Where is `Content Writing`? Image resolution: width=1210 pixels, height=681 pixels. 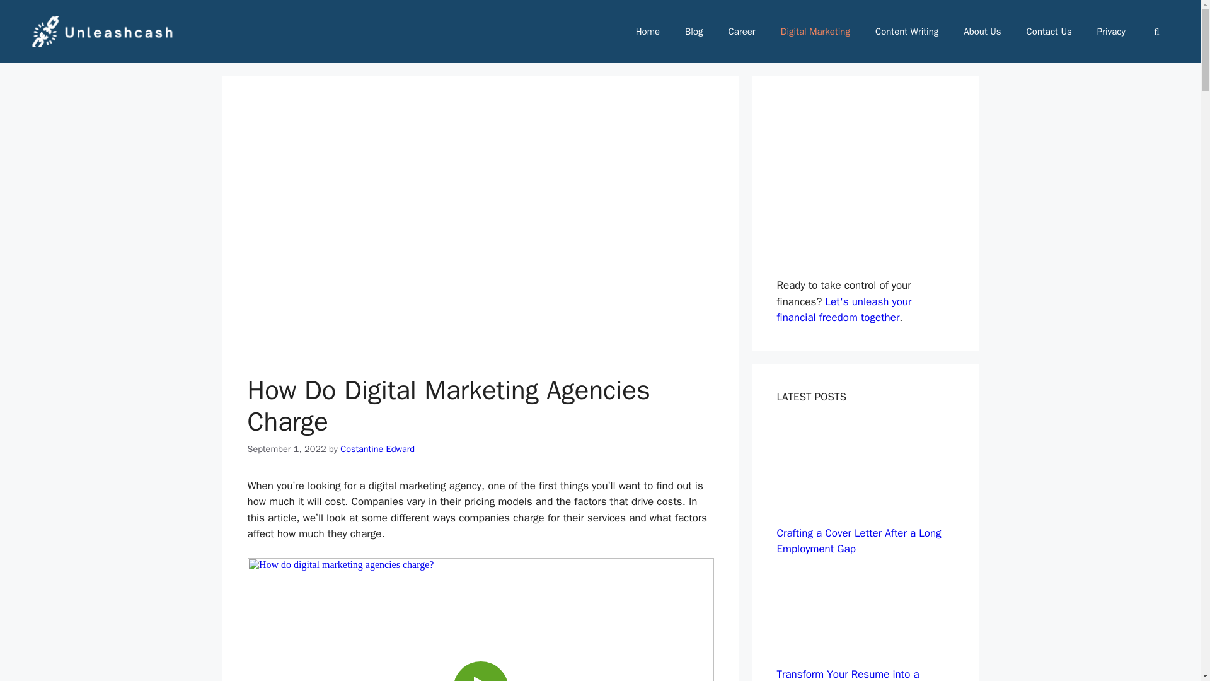 Content Writing is located at coordinates (906, 32).